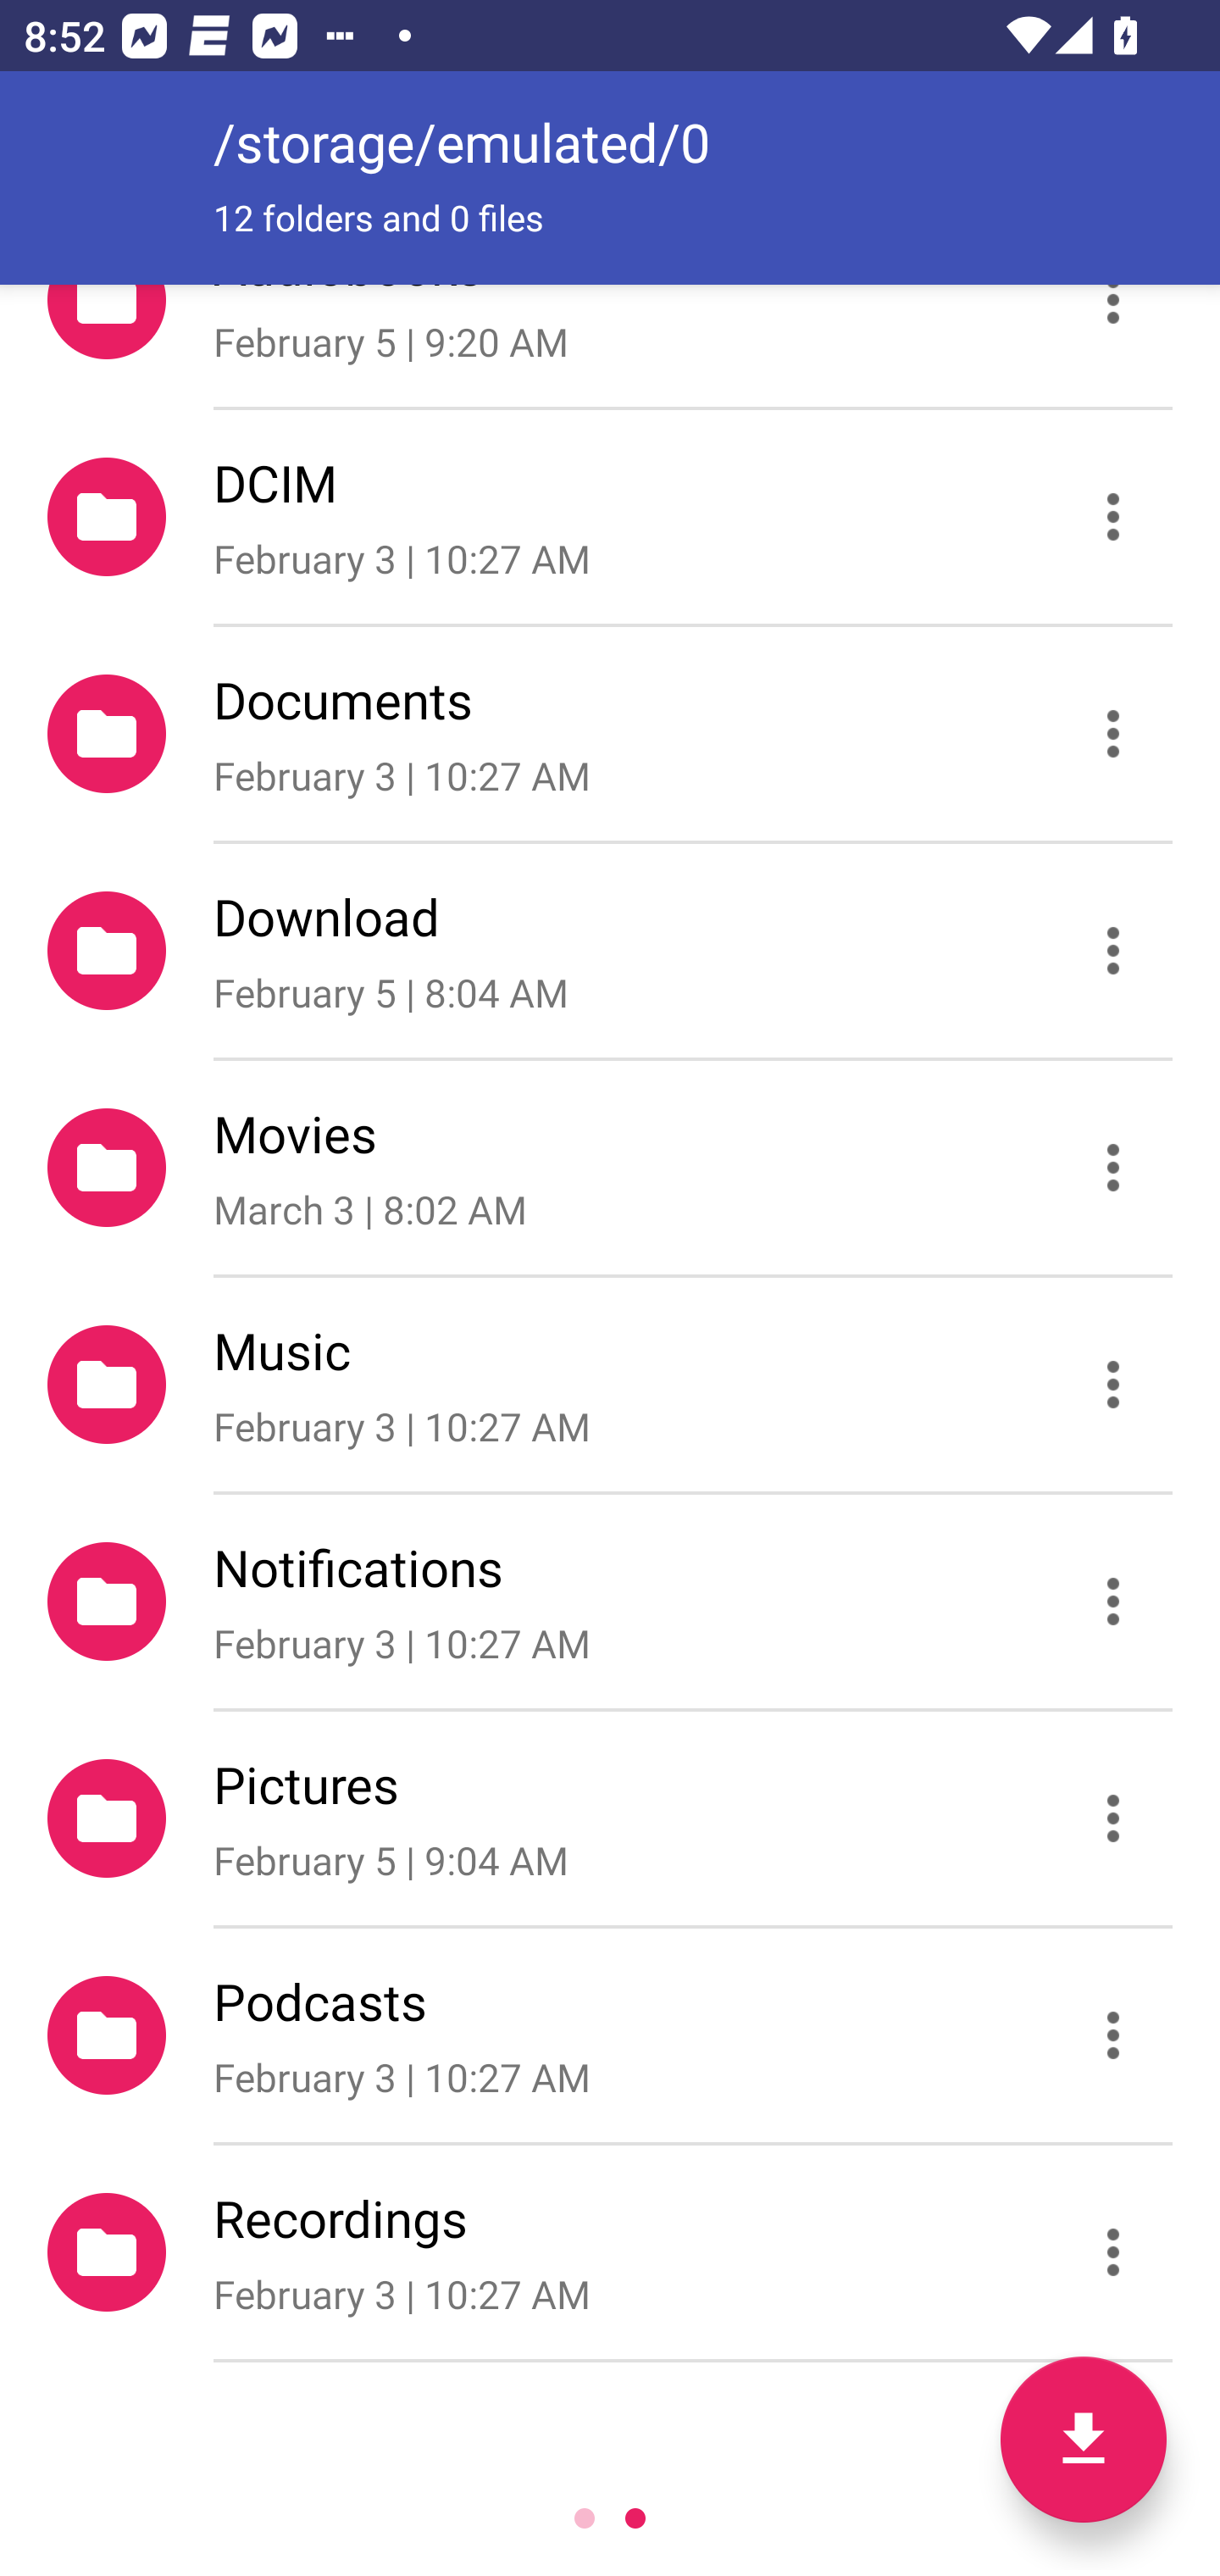 The width and height of the screenshot is (1220, 2576). Describe the element at coordinates (610, 346) in the screenshot. I see `Audiobooks February 5 | 9:20 AM` at that location.